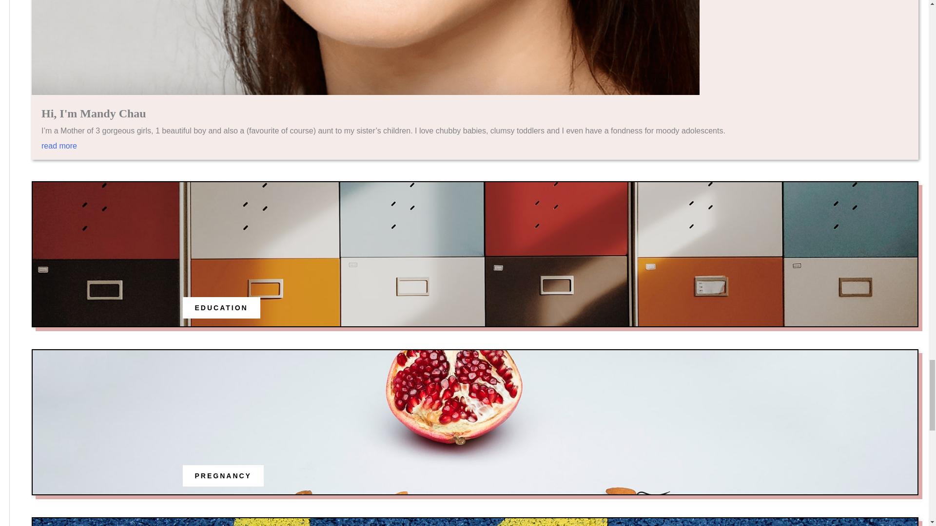  What do you see at coordinates (223, 475) in the screenshot?
I see `PREGNANCY` at bounding box center [223, 475].